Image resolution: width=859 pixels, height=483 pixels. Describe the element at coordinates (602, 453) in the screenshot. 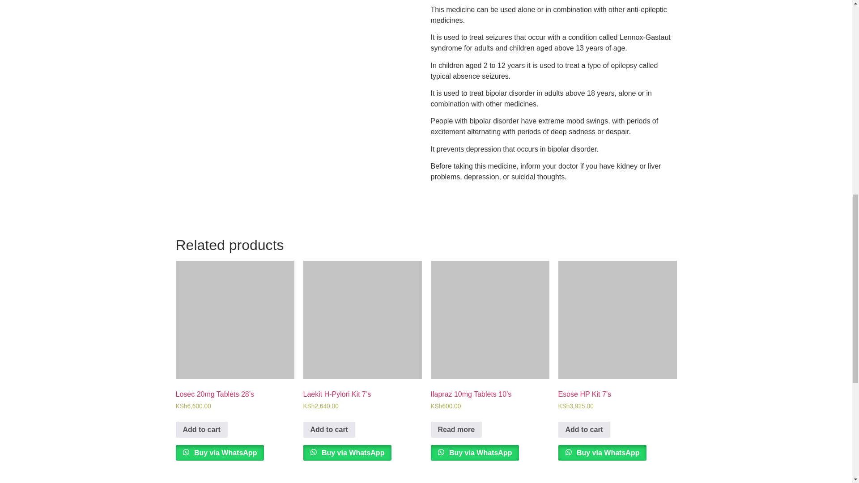

I see `Complete order on WhatsApp to buy Esose HP Kit 7's` at that location.